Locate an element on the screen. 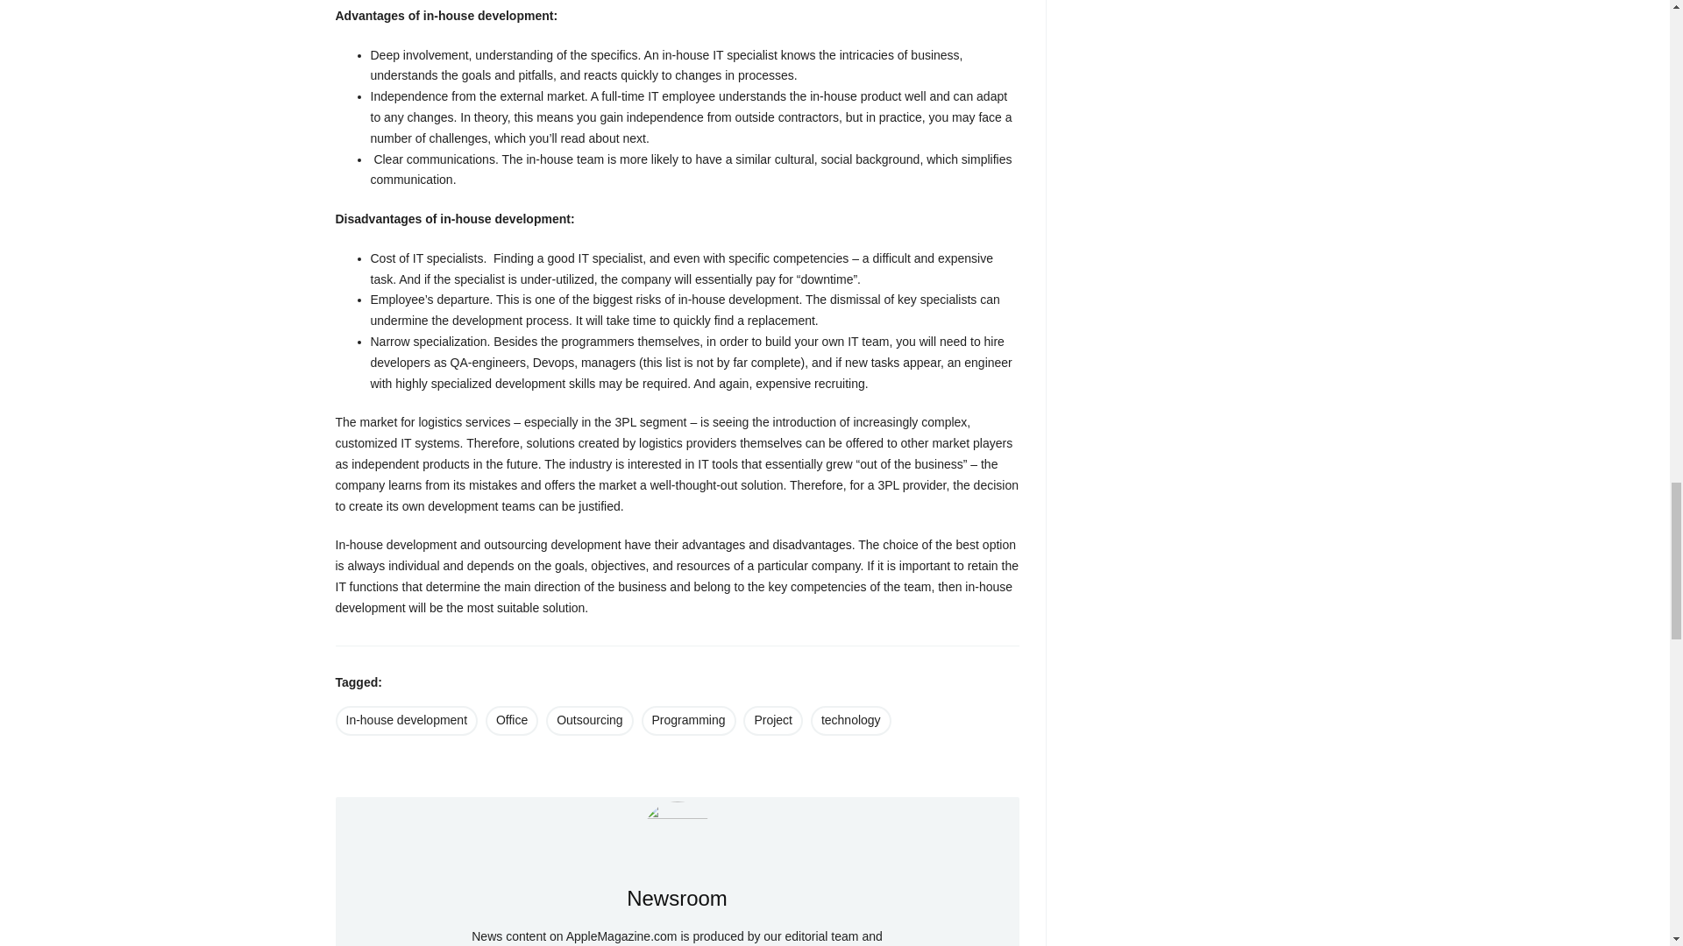 The height and width of the screenshot is (946, 1683). Project is located at coordinates (773, 720).